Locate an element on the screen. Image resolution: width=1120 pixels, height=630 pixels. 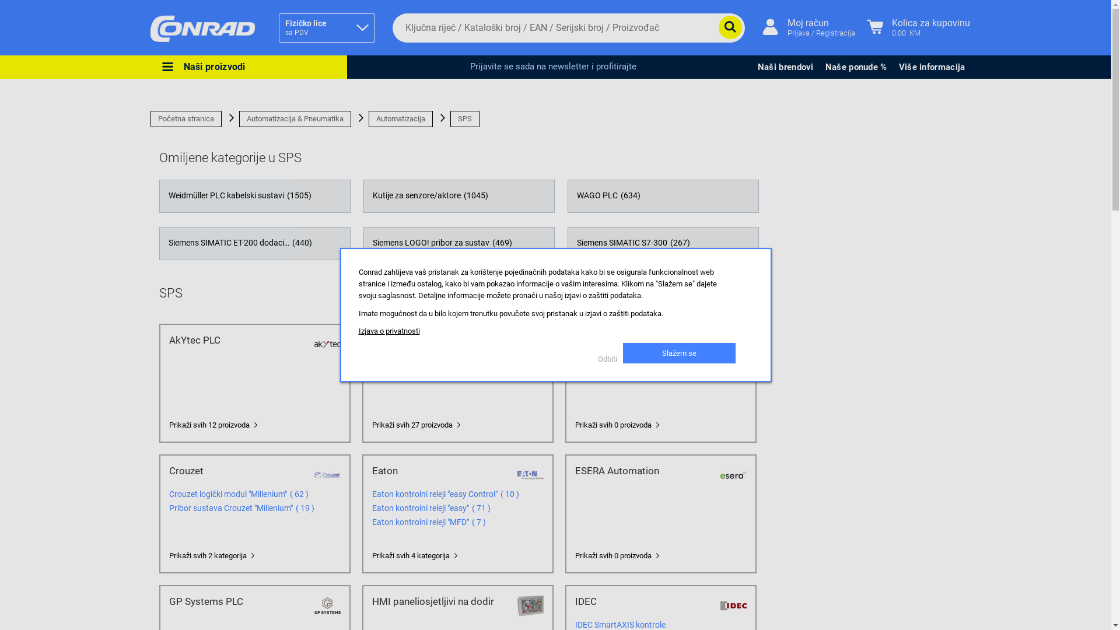
Siemens LOGO! pribor za sustav
(469) is located at coordinates (459, 244).